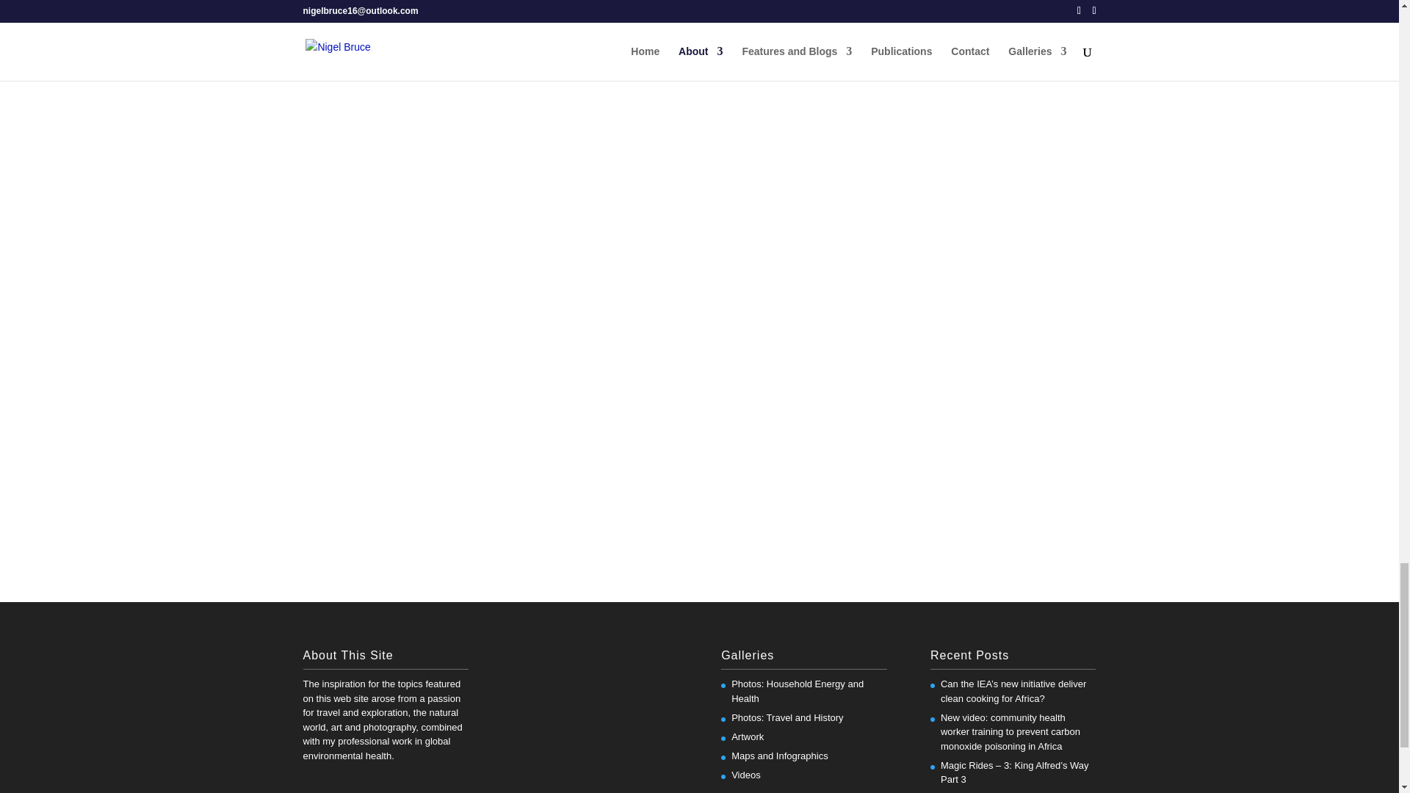  I want to click on Photos: Travel and History, so click(787, 717).